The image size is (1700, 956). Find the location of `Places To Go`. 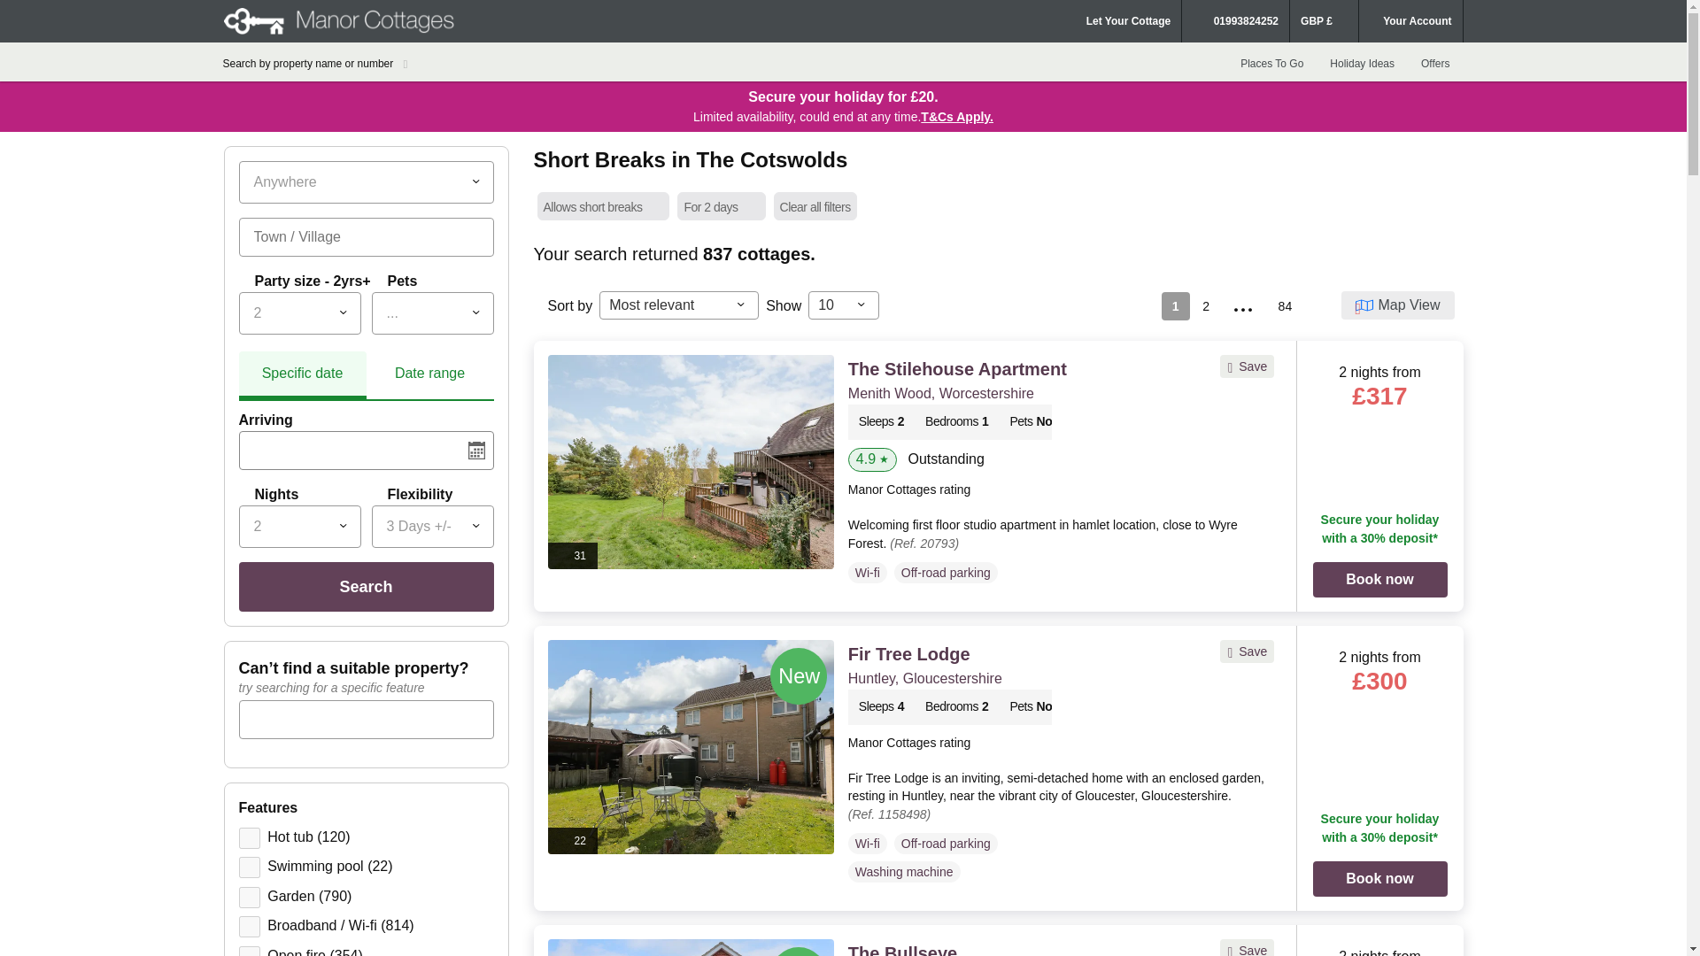

Places To Go is located at coordinates (1271, 63).